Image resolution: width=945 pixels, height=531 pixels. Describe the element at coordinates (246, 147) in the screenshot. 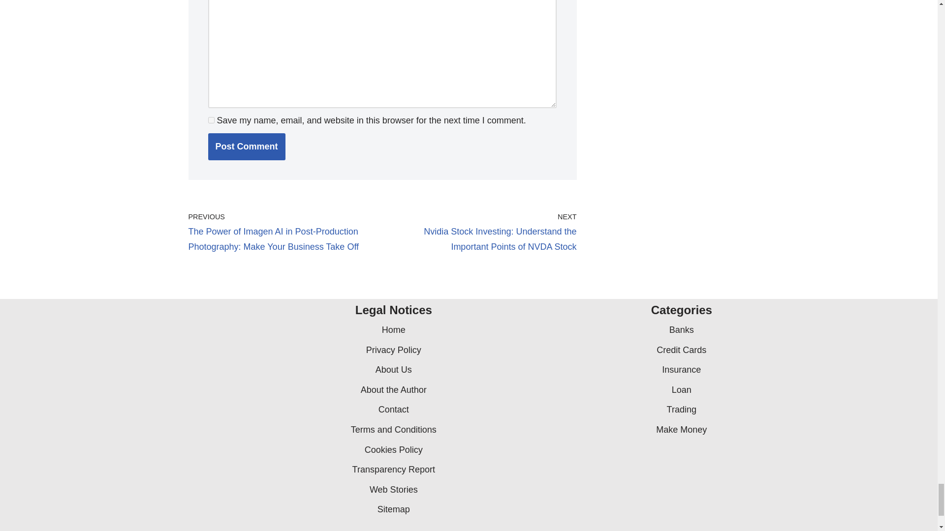

I see `Post Comment` at that location.